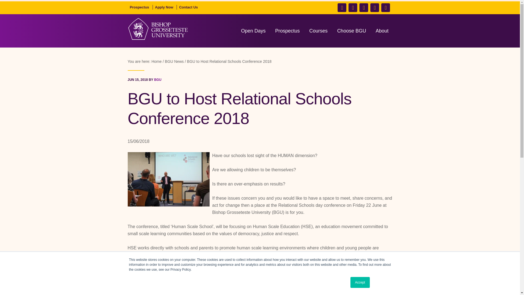 Image resolution: width=524 pixels, height=295 pixels. What do you see at coordinates (360, 282) in the screenshot?
I see `Accept` at bounding box center [360, 282].